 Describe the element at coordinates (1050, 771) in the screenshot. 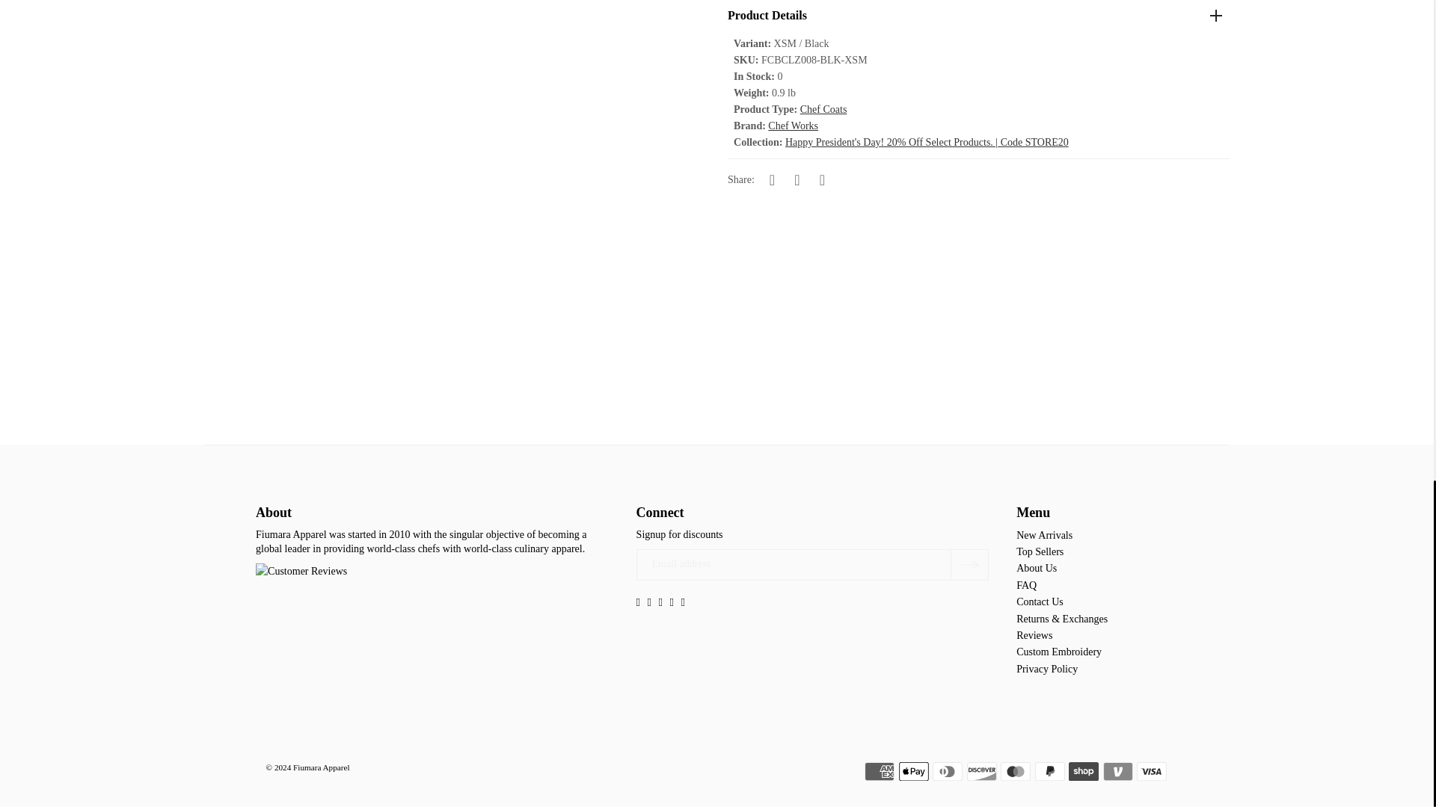

I see `PayPal` at that location.